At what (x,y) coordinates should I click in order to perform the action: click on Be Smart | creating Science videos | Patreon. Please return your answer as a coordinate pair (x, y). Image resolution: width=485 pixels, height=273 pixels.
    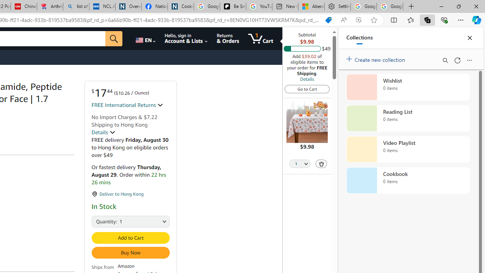
    Looking at the image, I should click on (233, 7).